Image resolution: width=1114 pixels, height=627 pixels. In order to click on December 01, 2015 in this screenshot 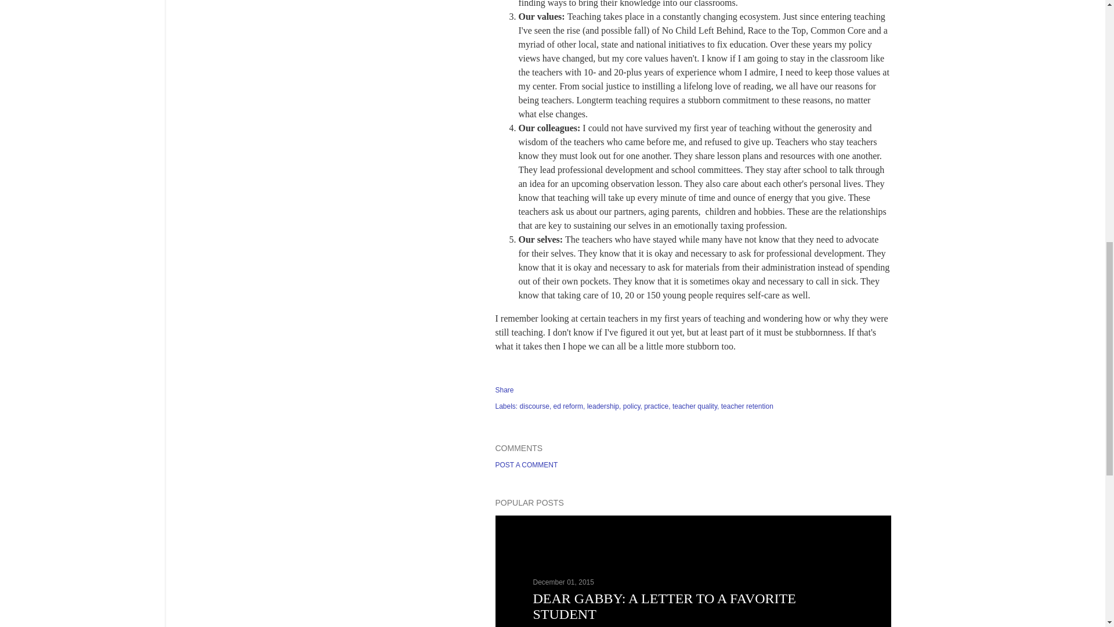, I will do `click(563, 582)`.